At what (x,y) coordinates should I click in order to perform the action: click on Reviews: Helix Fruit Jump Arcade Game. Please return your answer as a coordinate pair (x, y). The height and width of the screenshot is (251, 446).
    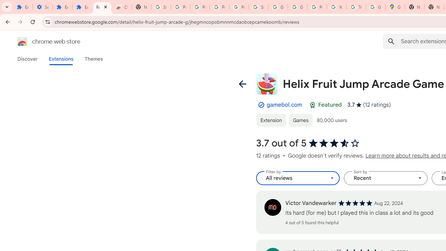
    Looking at the image, I should click on (102, 7).